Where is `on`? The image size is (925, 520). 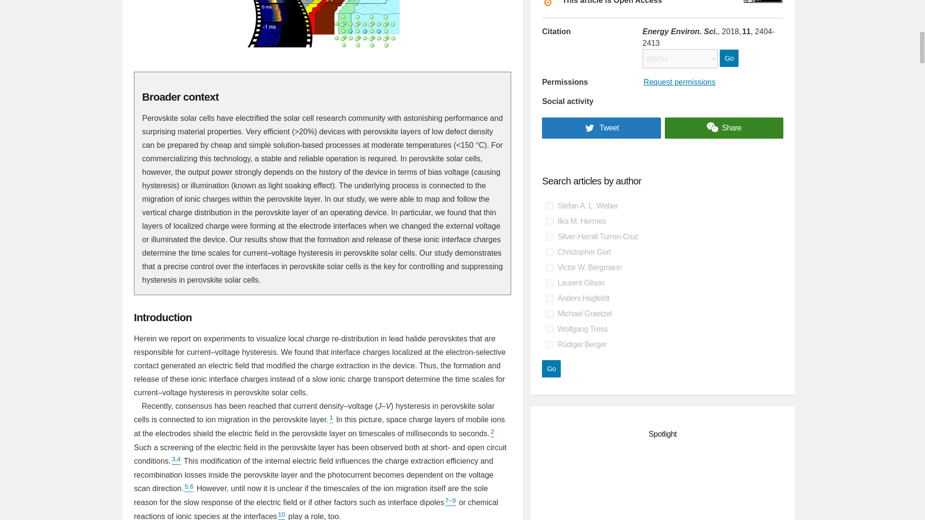
on is located at coordinates (549, 283).